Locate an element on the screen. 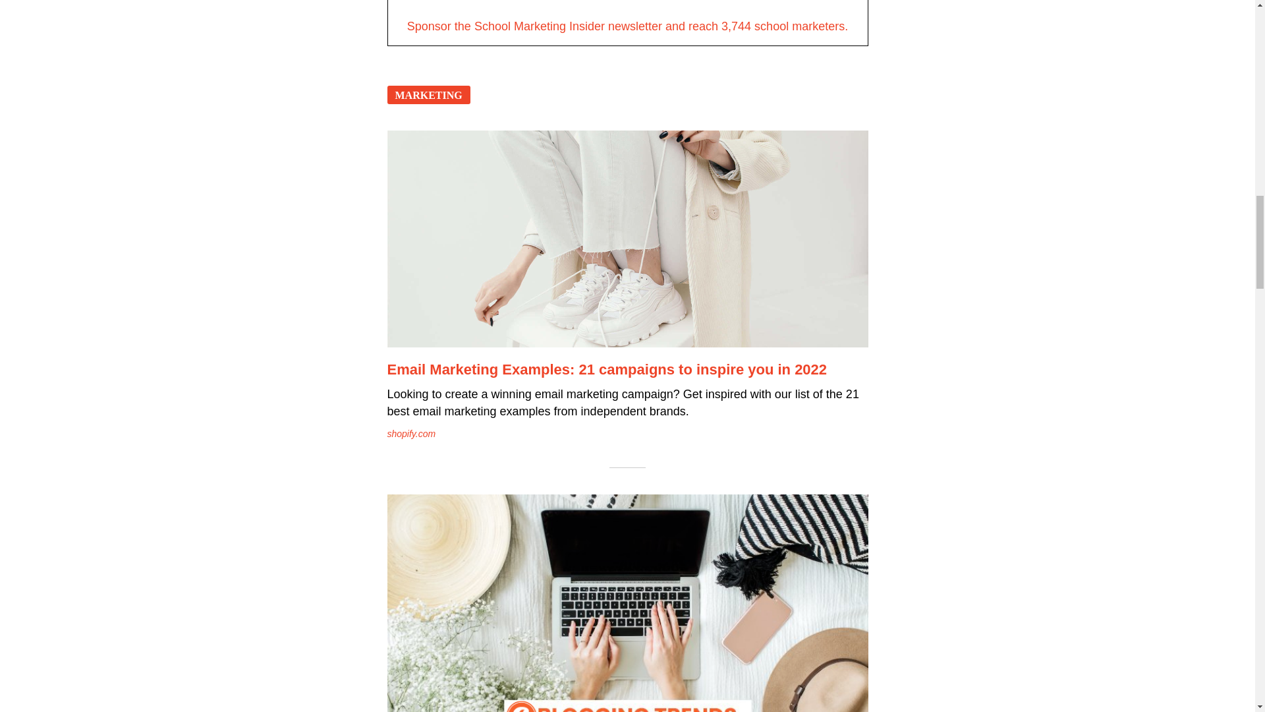 This screenshot has width=1265, height=712. shopify.com is located at coordinates (411, 434).